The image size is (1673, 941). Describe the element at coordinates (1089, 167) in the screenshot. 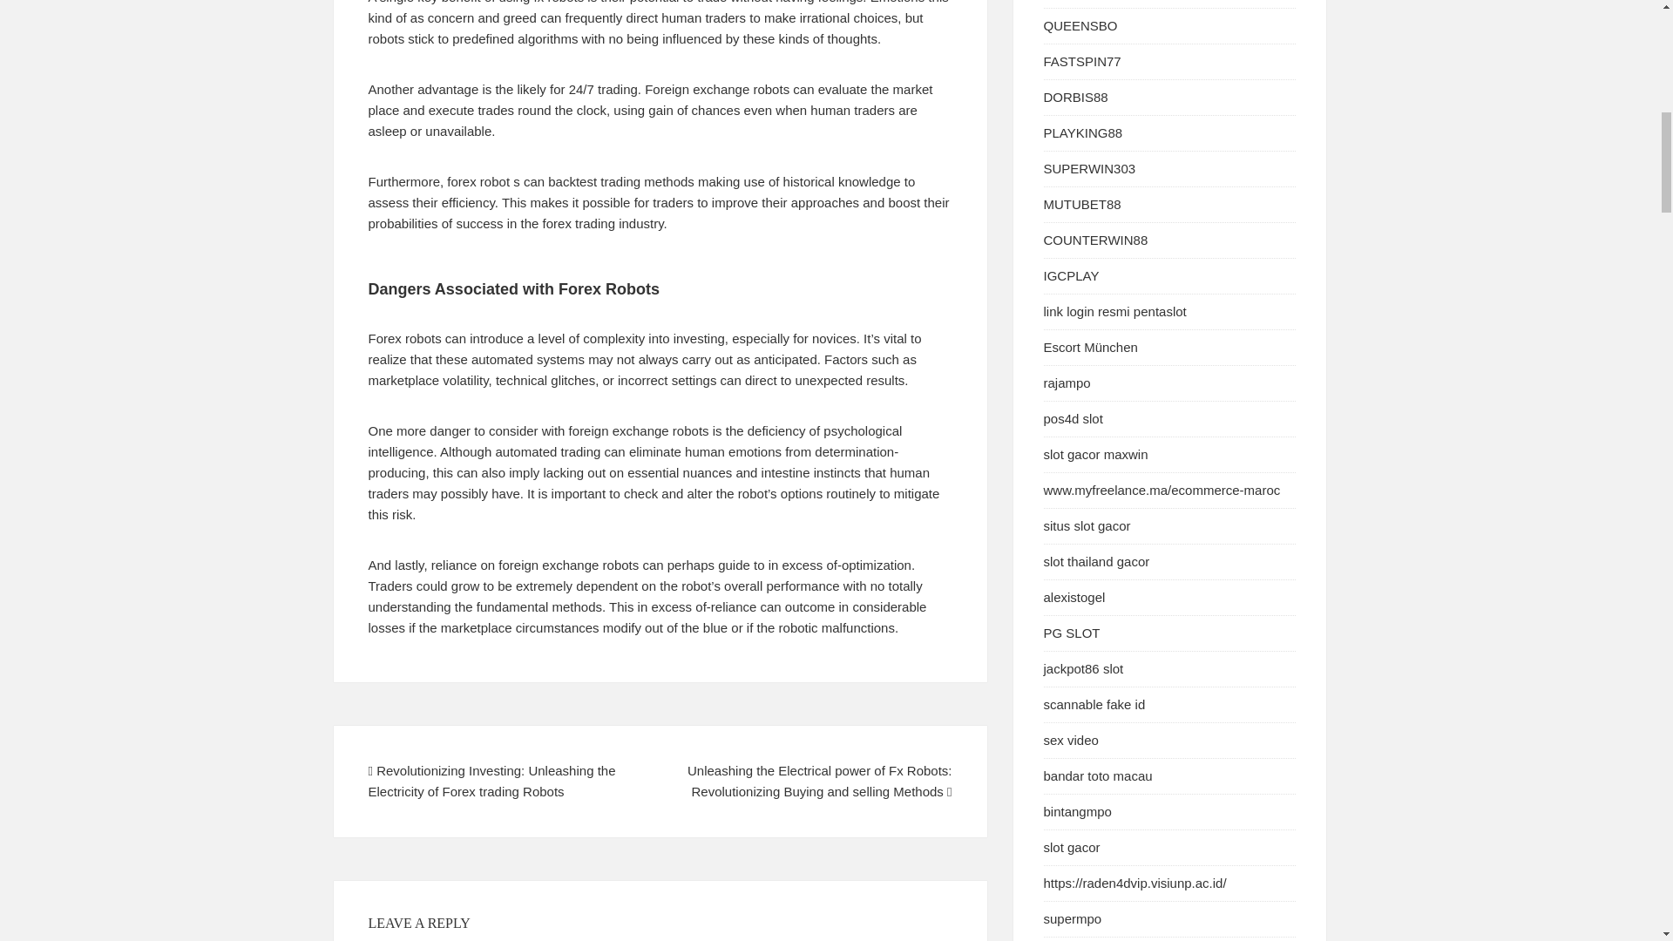

I see `SUPERWIN303` at that location.